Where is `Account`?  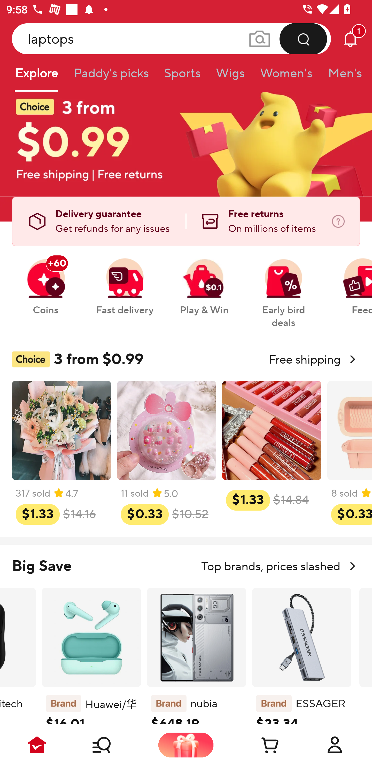 Account is located at coordinates (335, 745).